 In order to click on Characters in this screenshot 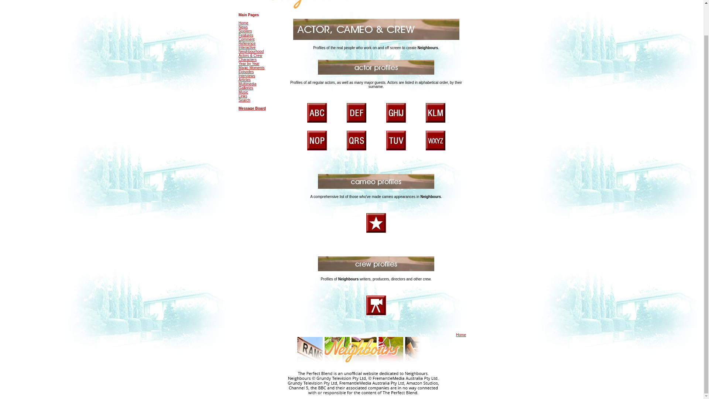, I will do `click(247, 59)`.